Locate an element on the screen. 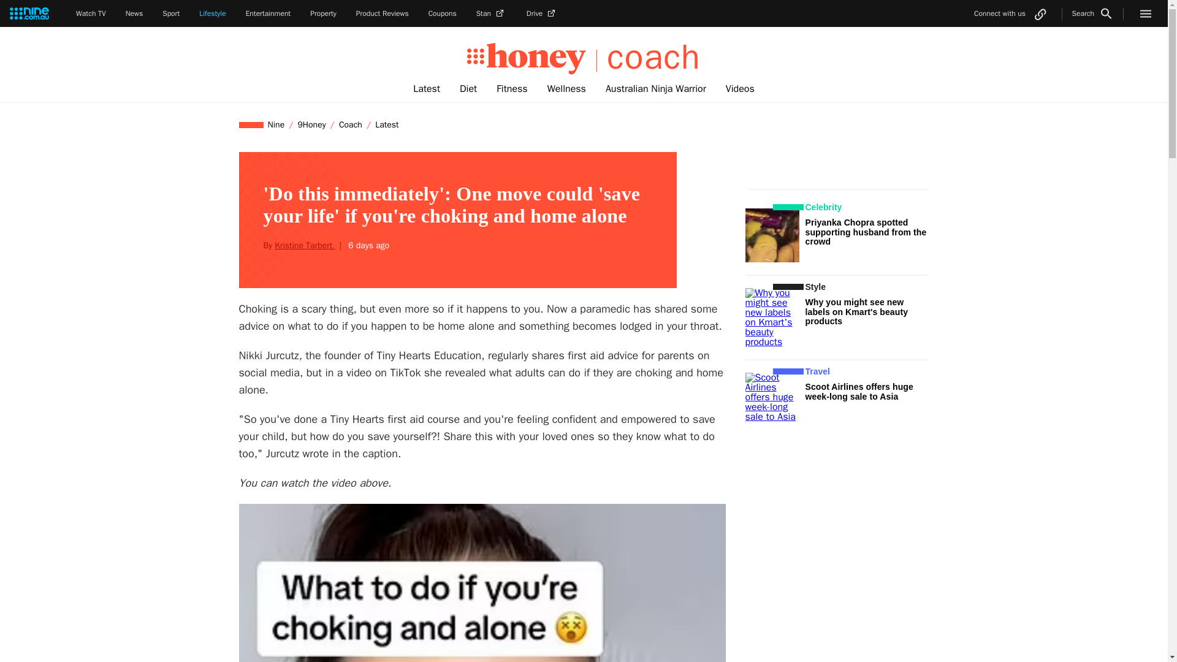 The width and height of the screenshot is (1177, 662). Fitness is located at coordinates (511, 89).